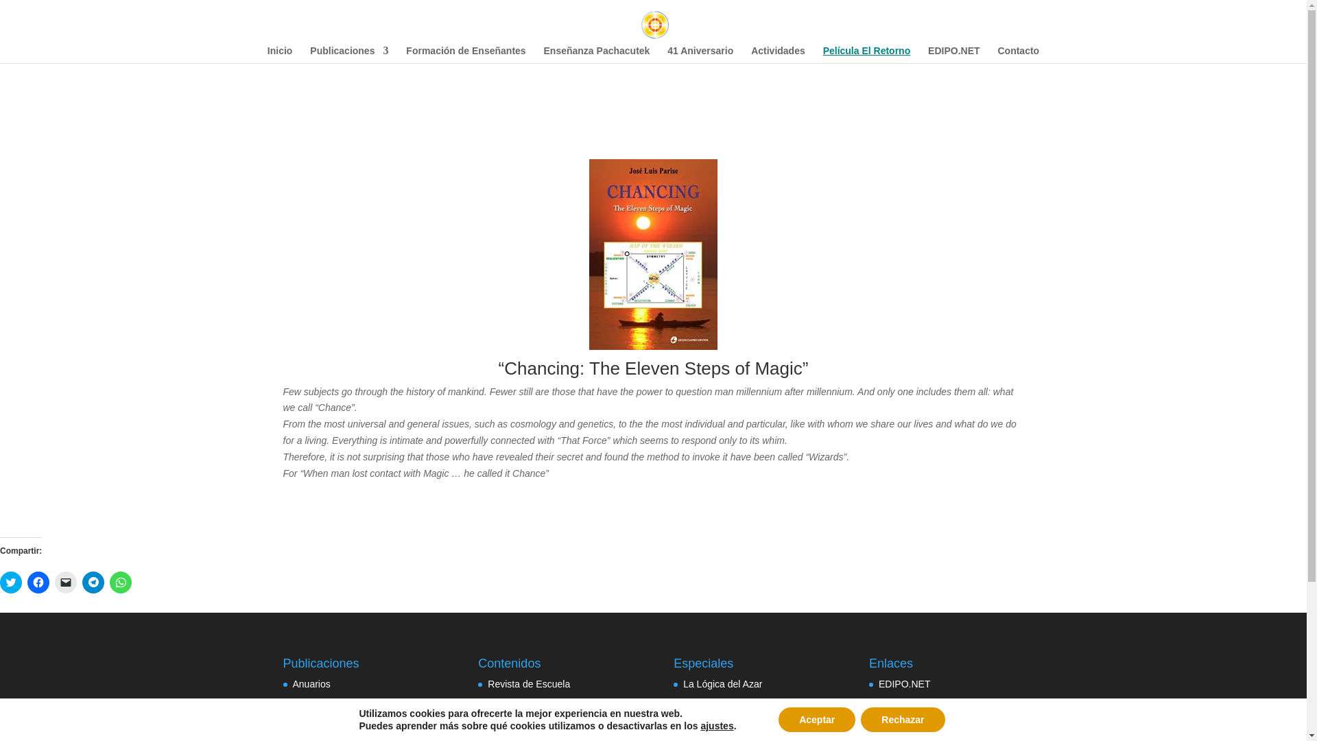 This screenshot has height=741, width=1317. I want to click on Contacto, so click(1018, 54).